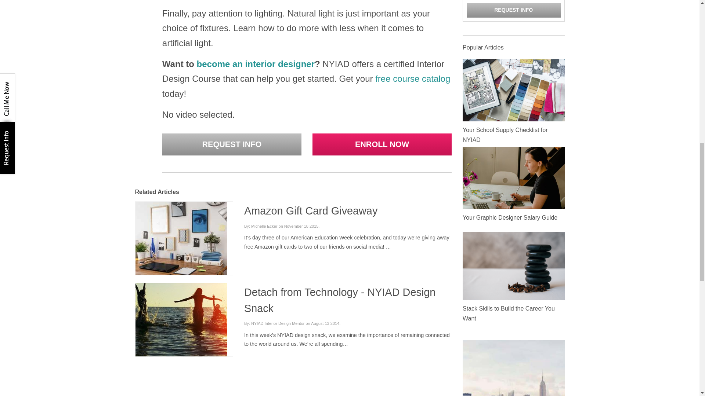  I want to click on Stack Skills to Build the Career You Want, so click(509, 313).